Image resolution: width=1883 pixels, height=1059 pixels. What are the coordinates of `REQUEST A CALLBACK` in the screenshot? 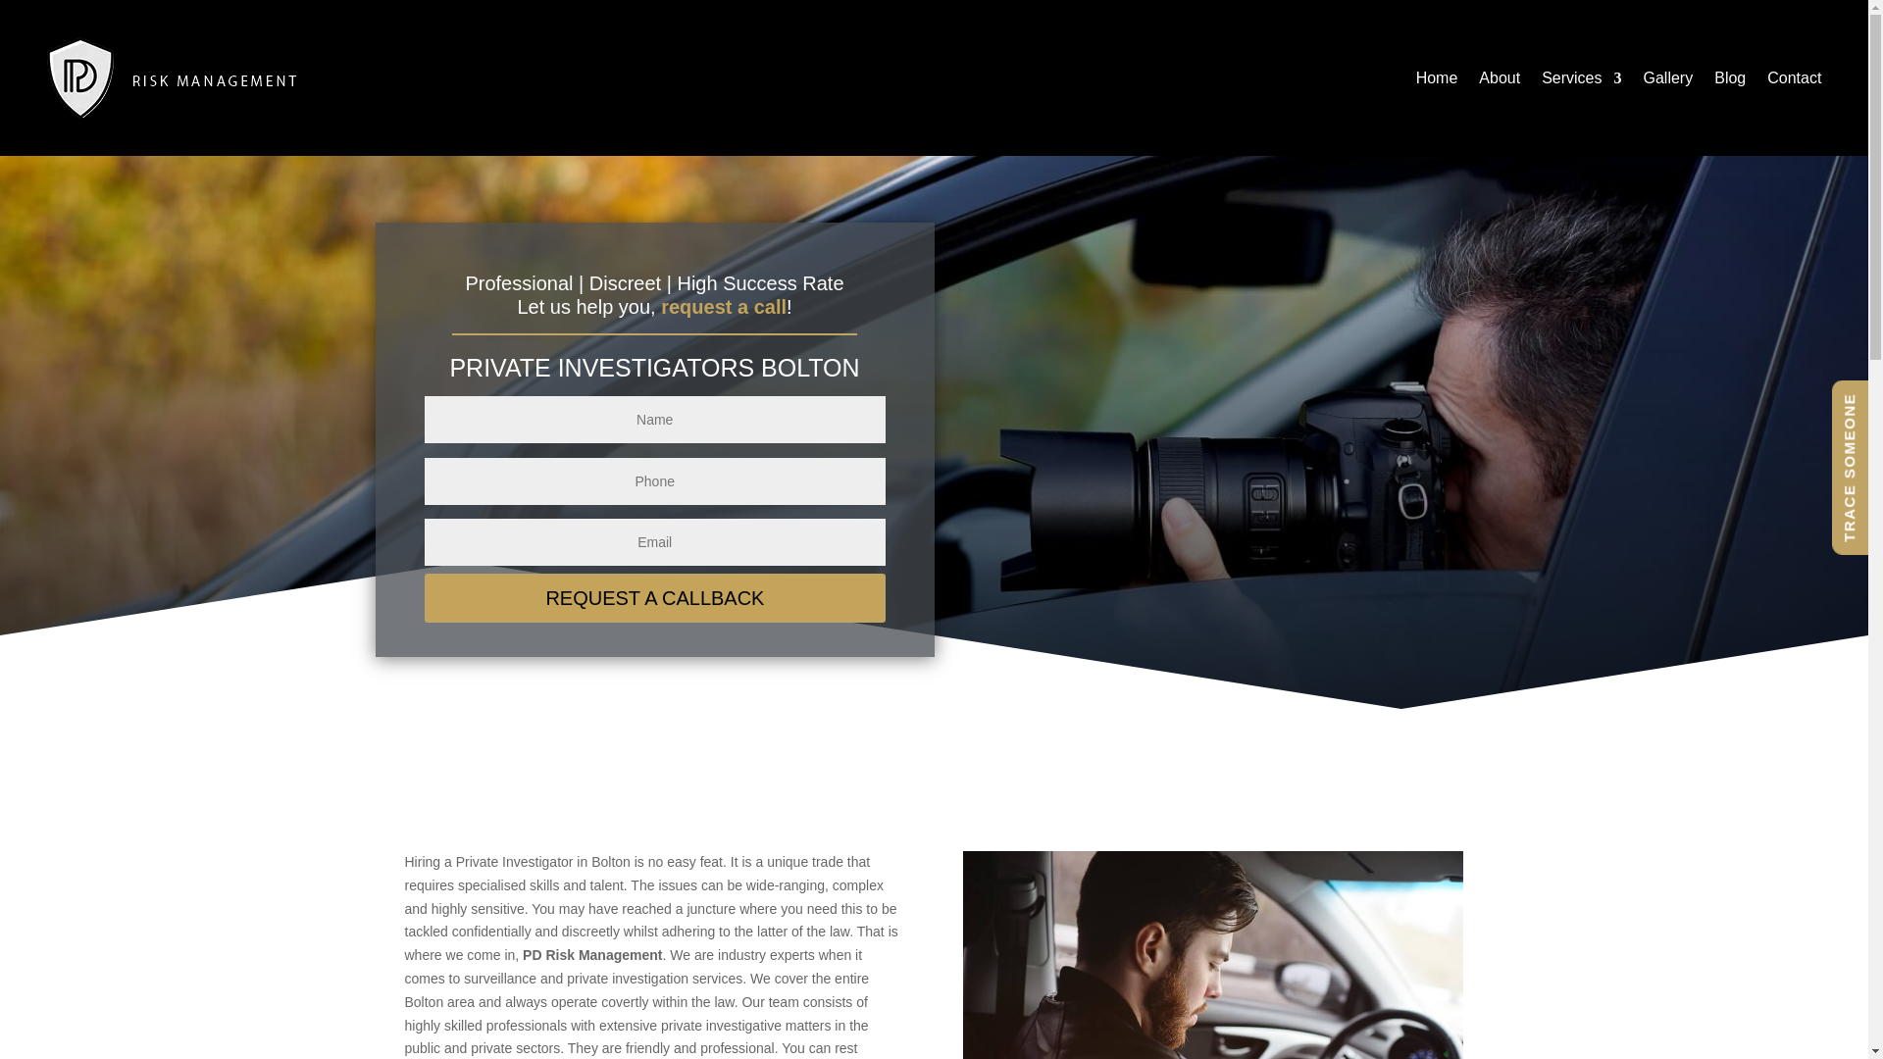 It's located at (655, 598).